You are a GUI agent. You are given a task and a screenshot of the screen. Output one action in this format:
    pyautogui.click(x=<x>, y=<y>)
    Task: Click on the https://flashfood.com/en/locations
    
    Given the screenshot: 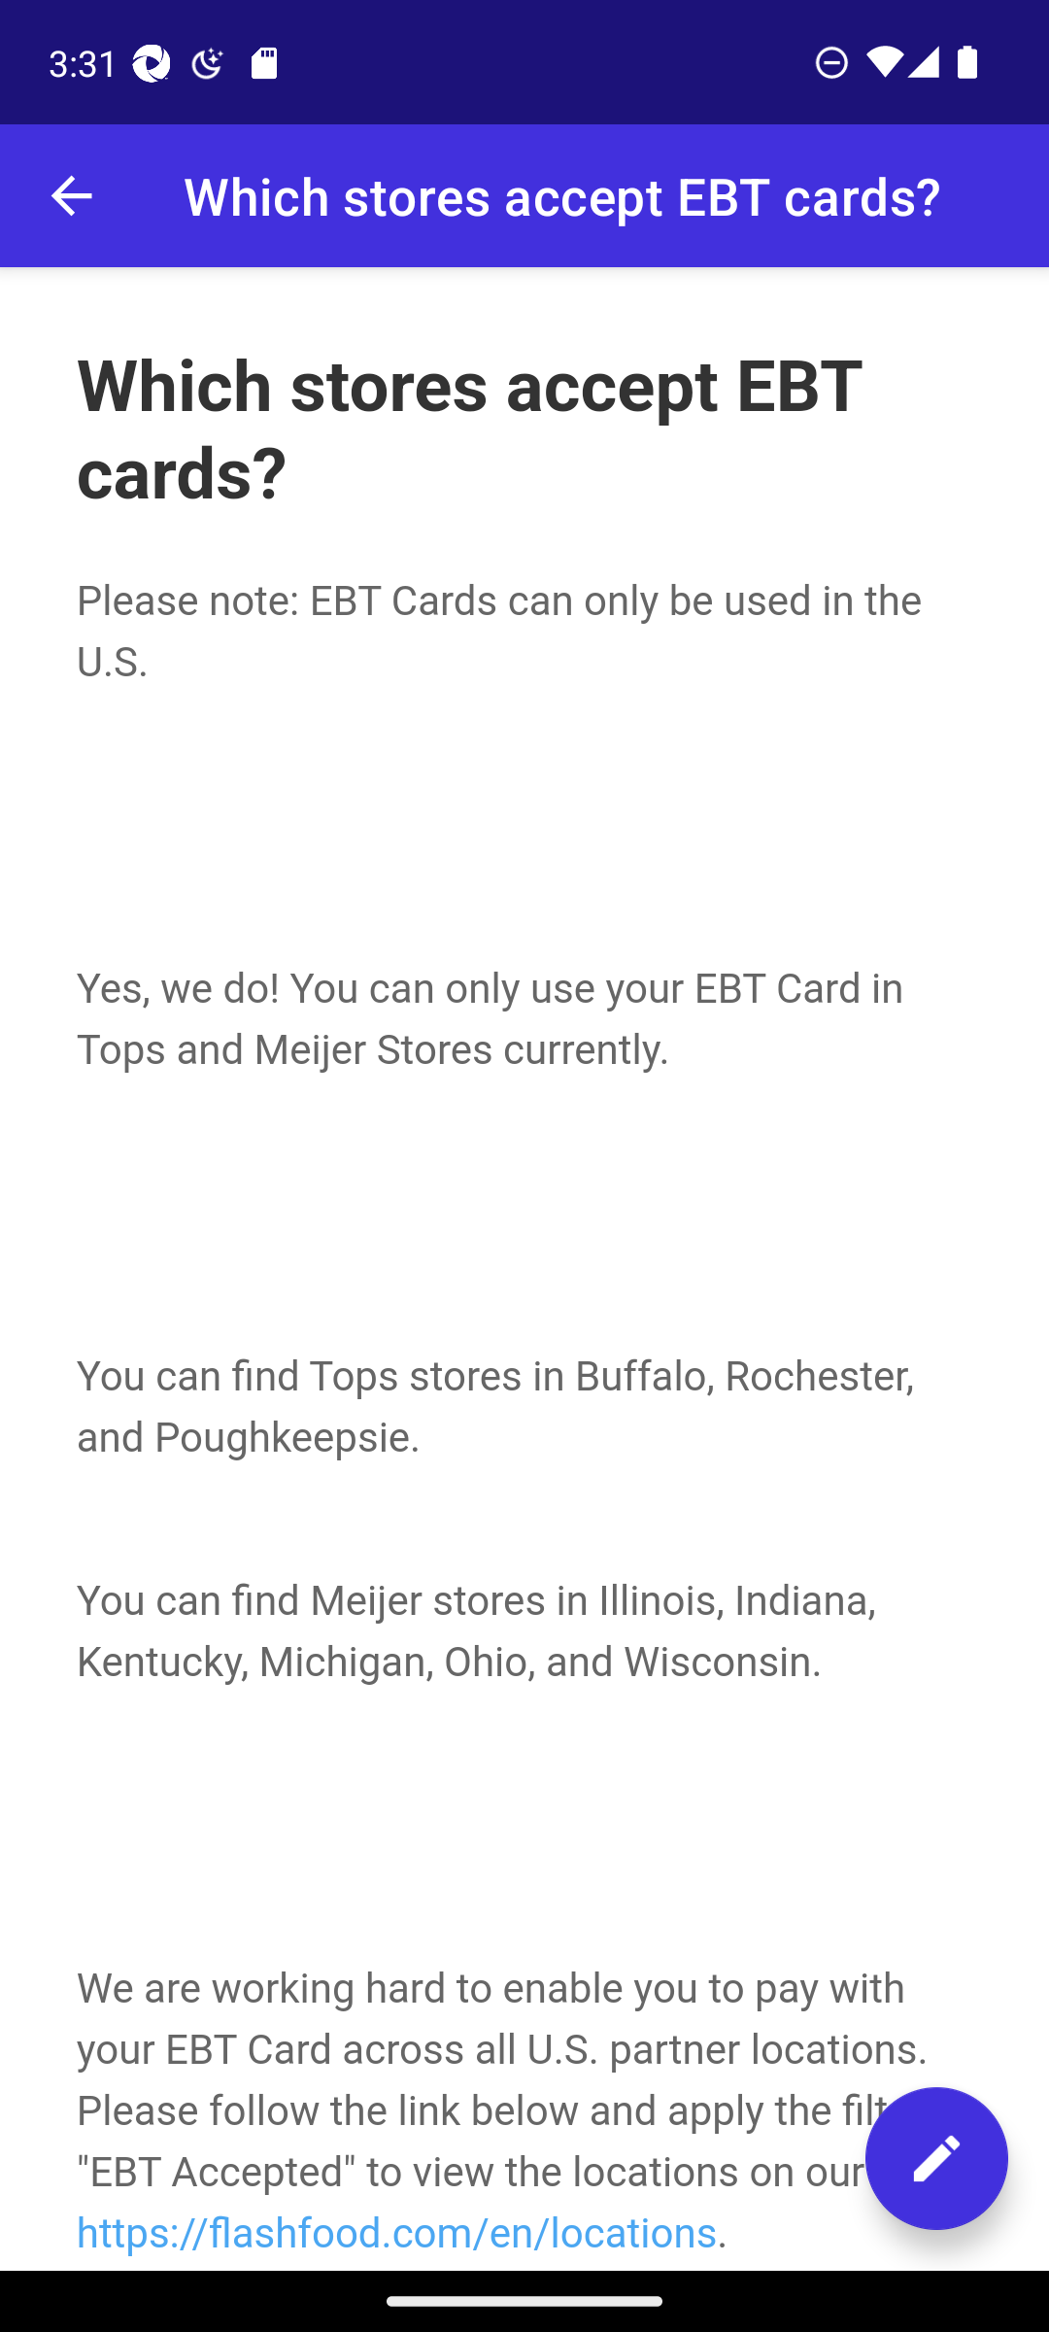 What is the action you would take?
    pyautogui.click(x=395, y=2233)
    